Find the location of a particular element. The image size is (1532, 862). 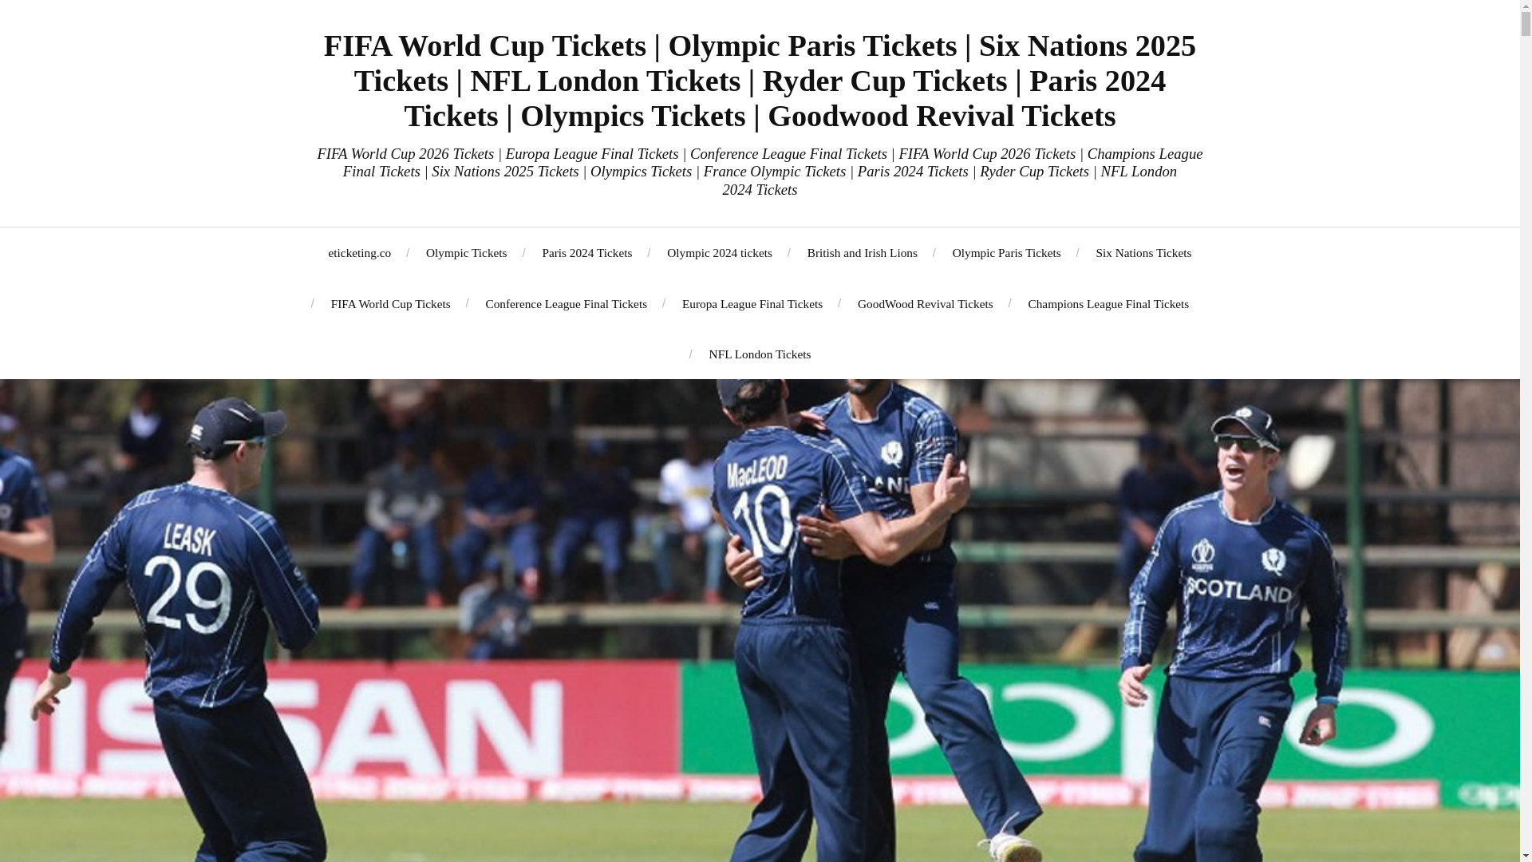

British and Irish Lions is located at coordinates (862, 252).